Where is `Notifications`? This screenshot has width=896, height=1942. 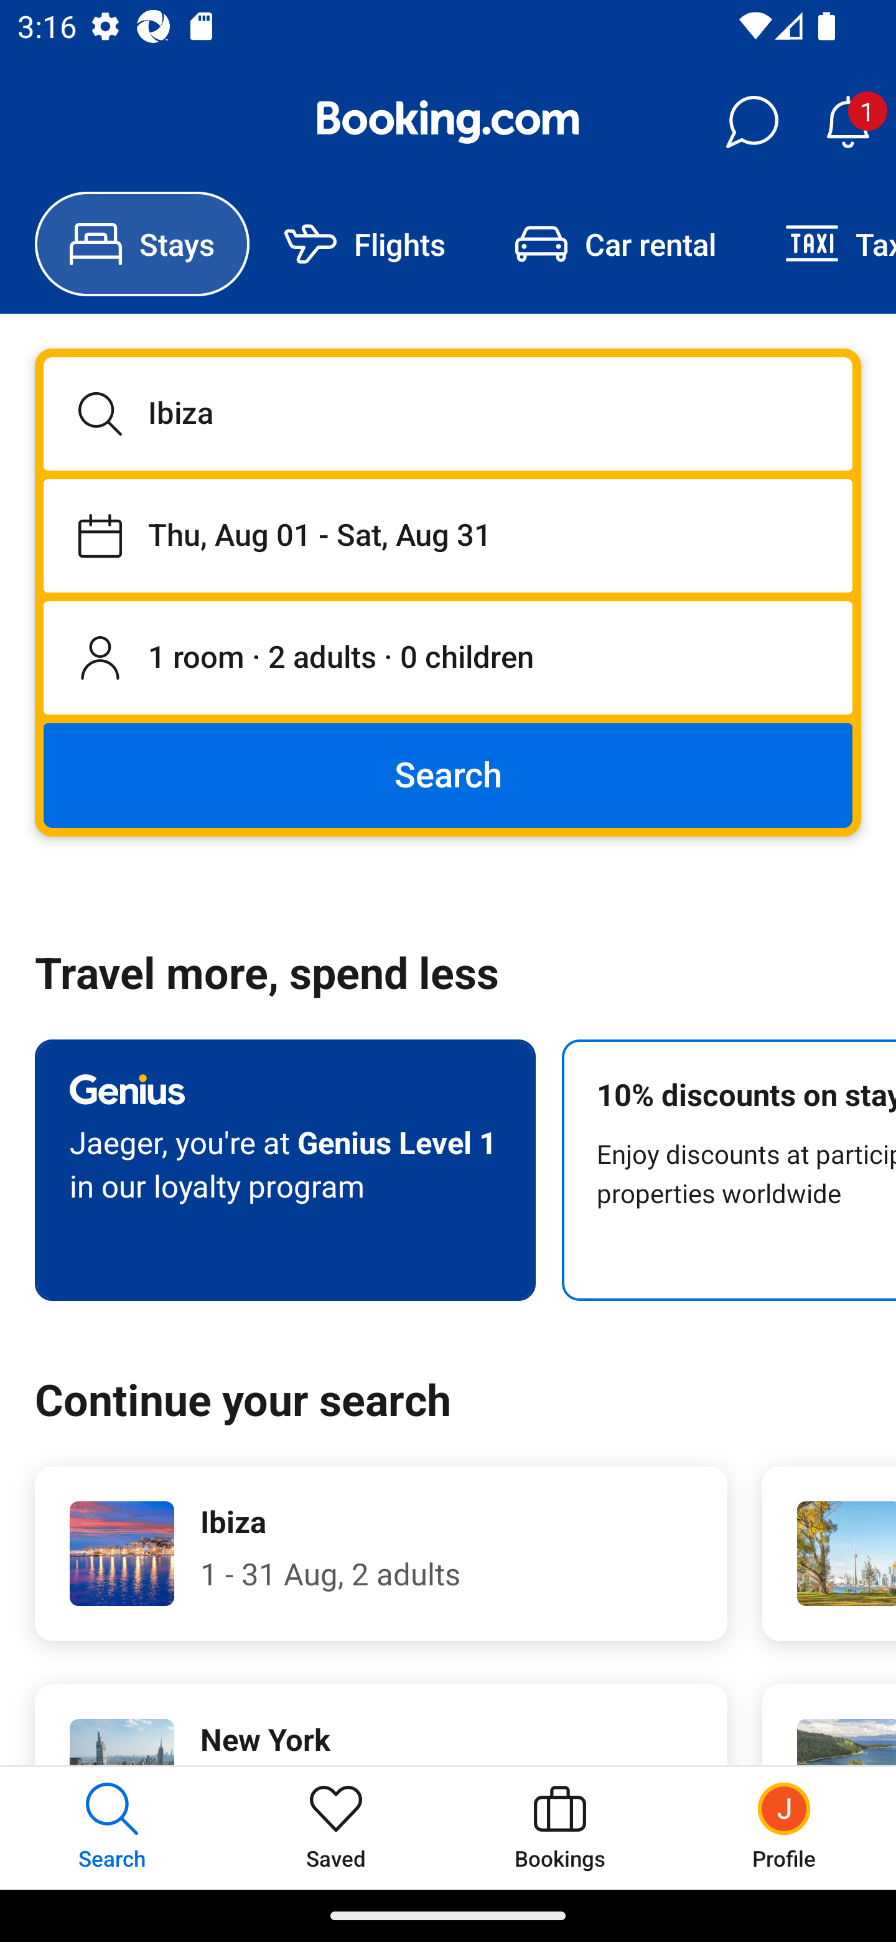 Notifications is located at coordinates (847, 122).